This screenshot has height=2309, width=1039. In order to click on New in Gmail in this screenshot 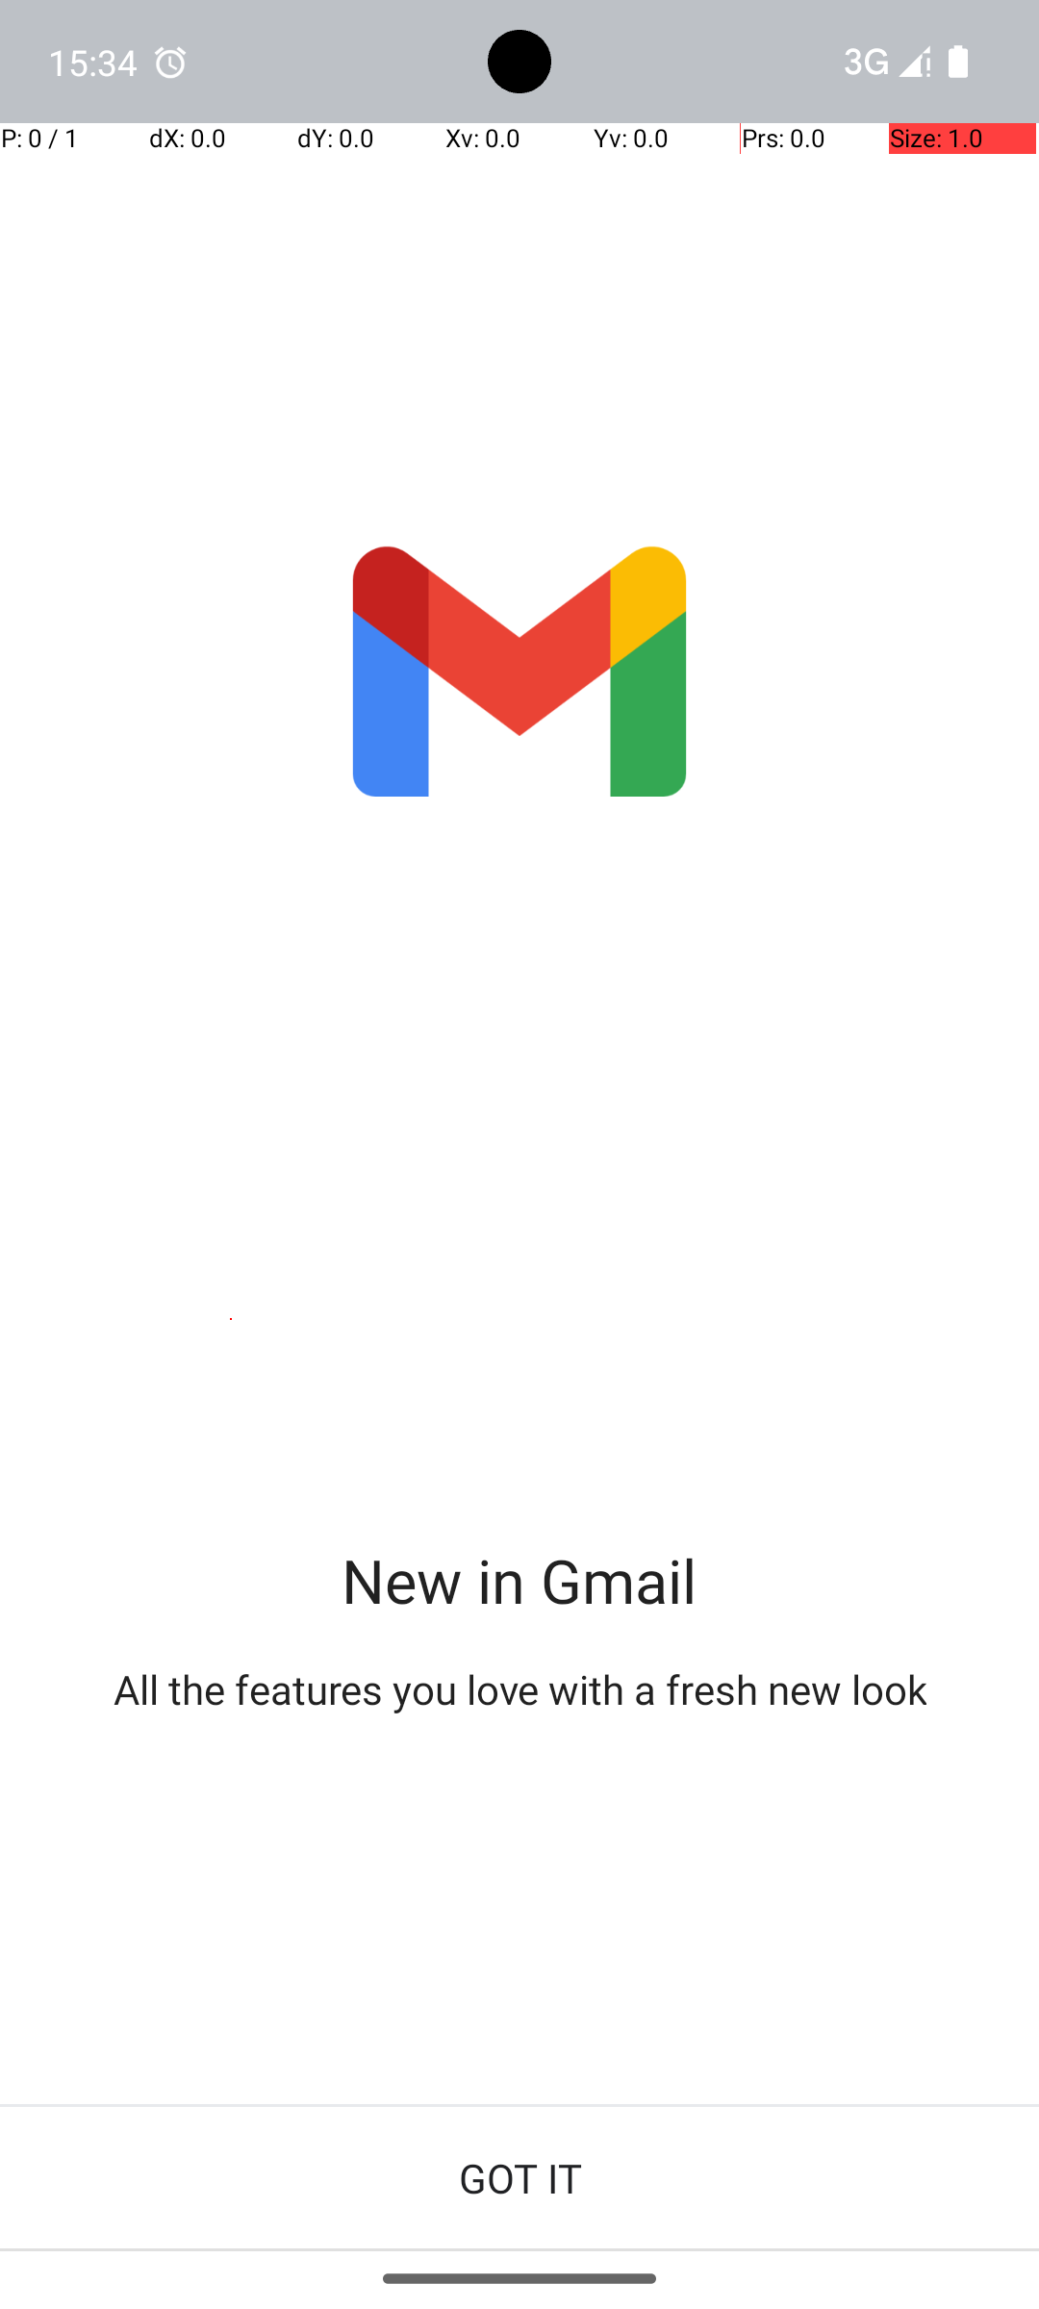, I will do `click(519, 1580)`.